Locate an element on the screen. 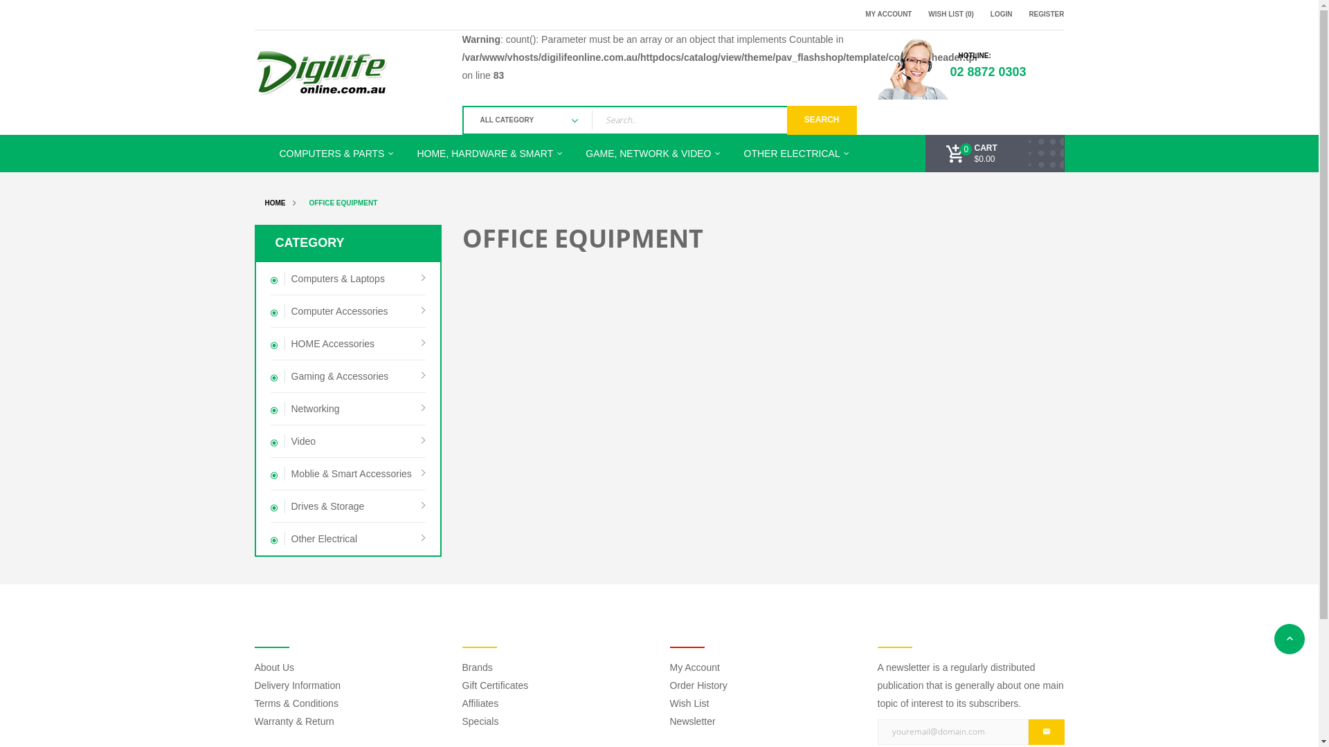  MY ACCOUNT is located at coordinates (889, 15).